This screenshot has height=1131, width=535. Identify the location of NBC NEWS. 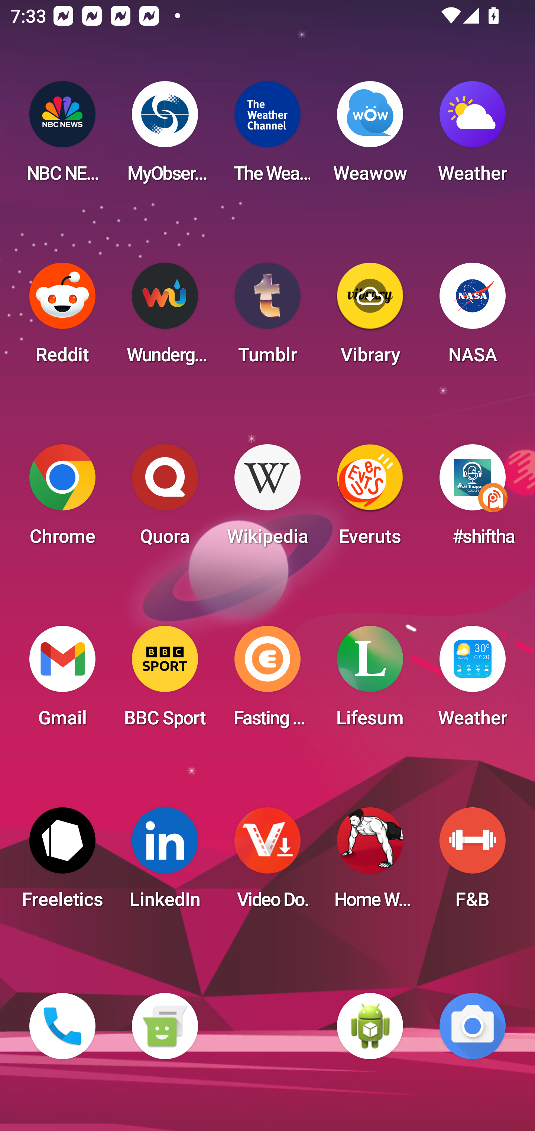
(62, 136).